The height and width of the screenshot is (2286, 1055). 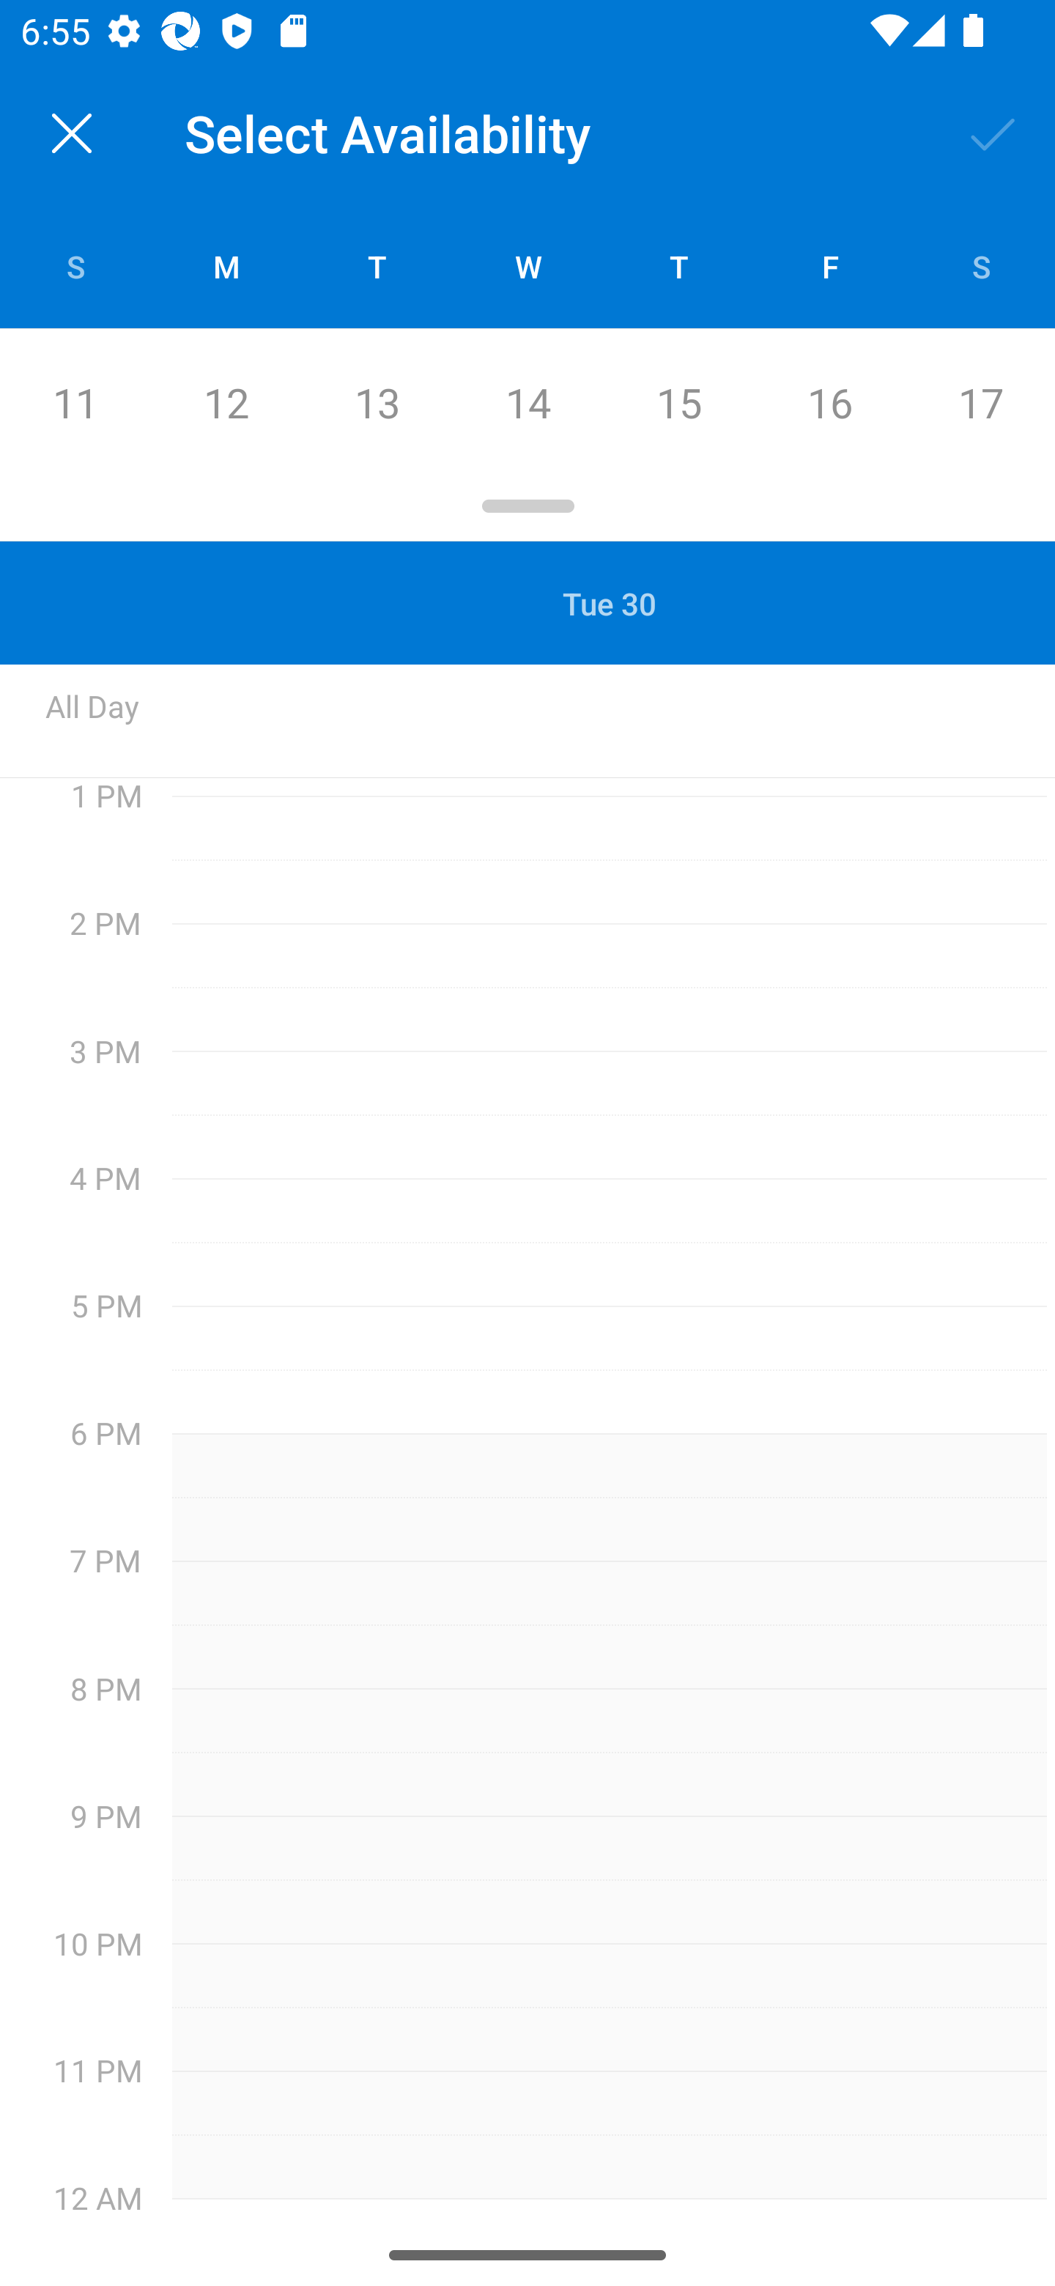 I want to click on 13 Tuesday, February 13, so click(x=377, y=404).